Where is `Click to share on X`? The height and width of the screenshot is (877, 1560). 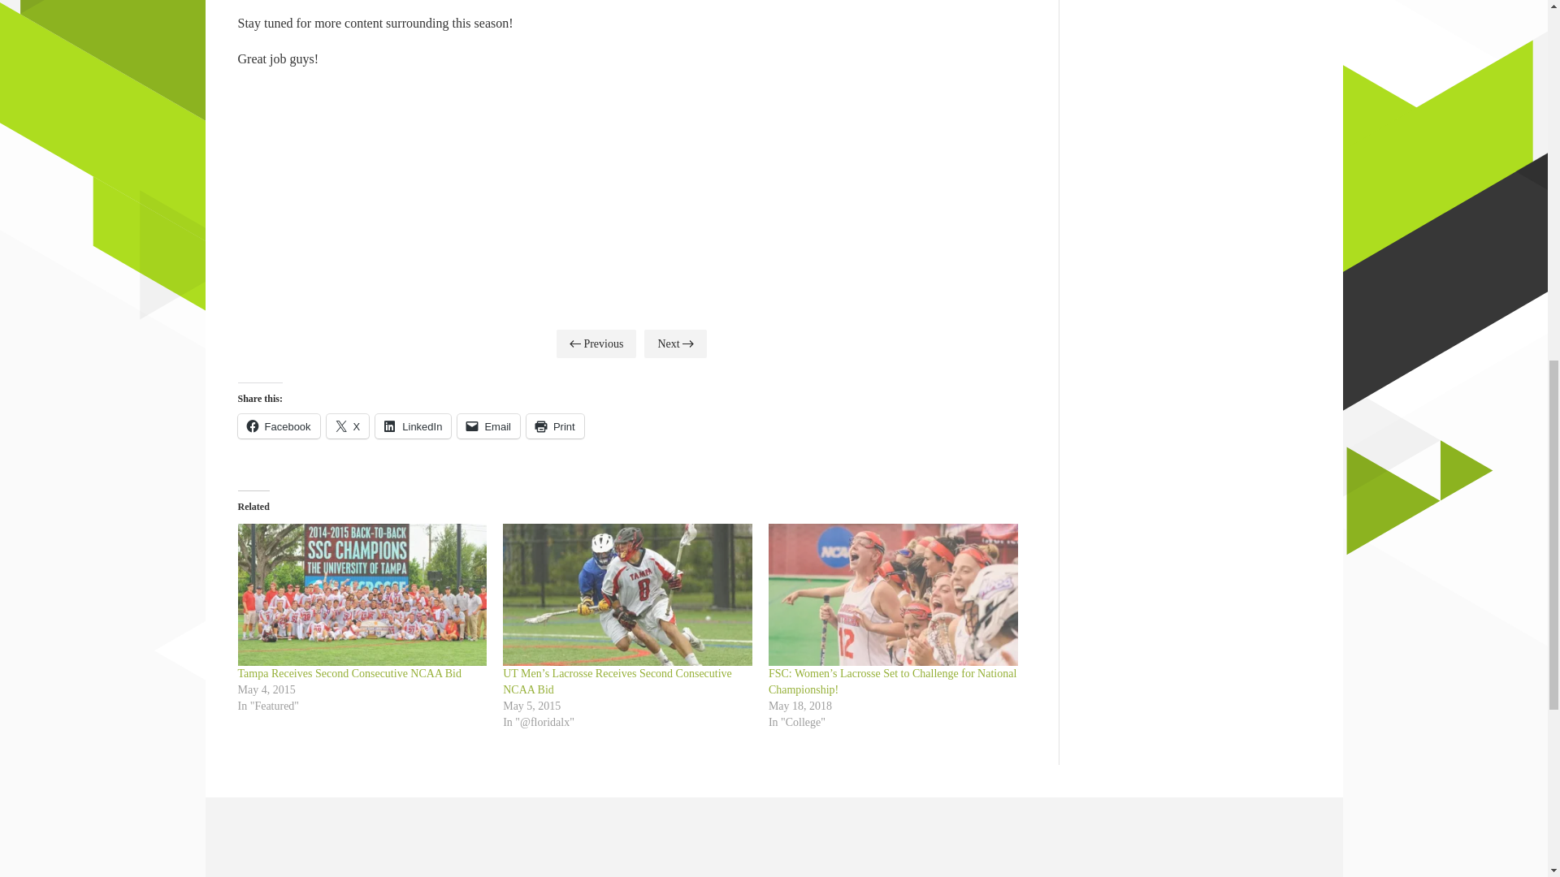
Click to share on X is located at coordinates (348, 426).